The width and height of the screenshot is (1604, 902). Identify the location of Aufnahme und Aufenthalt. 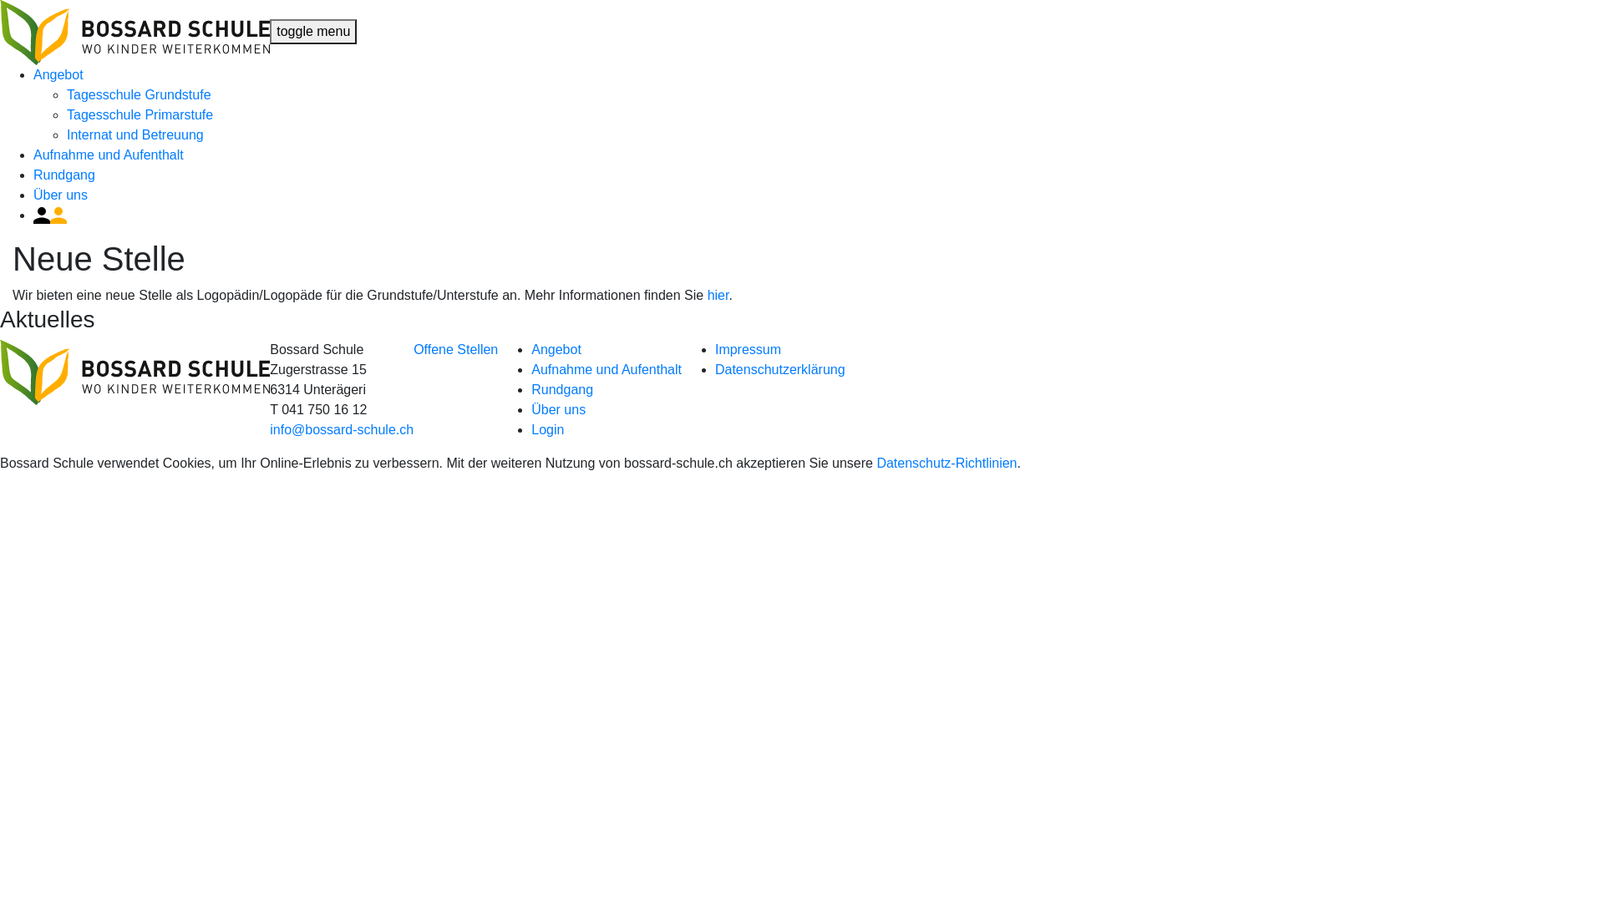
(109, 155).